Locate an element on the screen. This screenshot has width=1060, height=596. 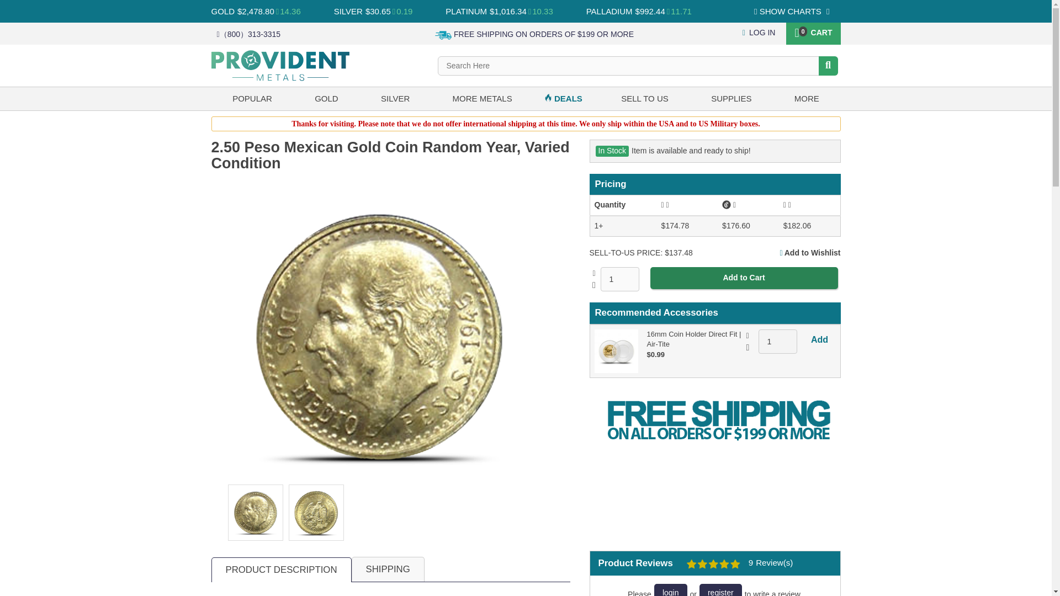
1 is located at coordinates (777, 342).